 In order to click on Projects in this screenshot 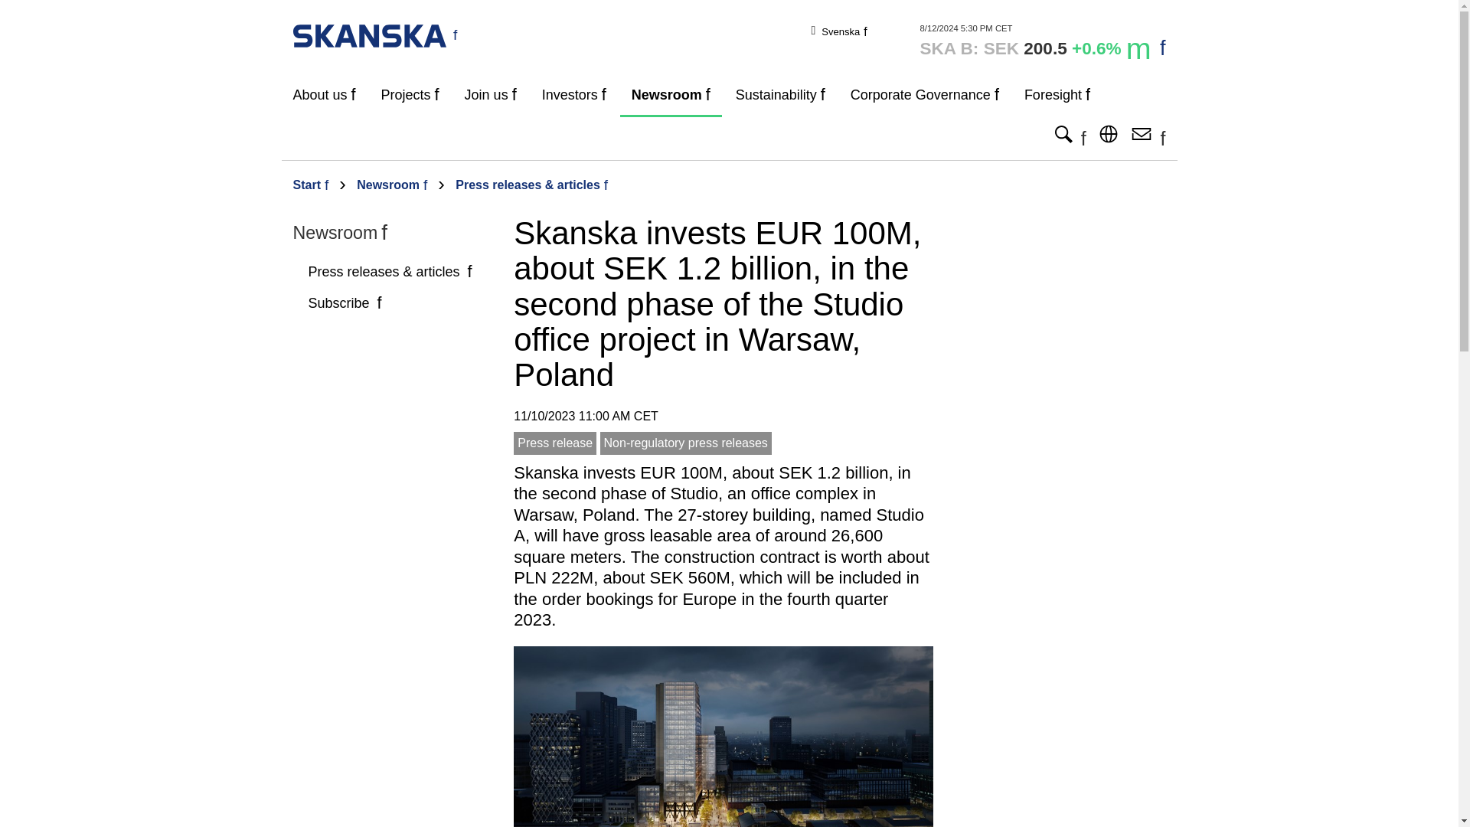, I will do `click(410, 95)`.